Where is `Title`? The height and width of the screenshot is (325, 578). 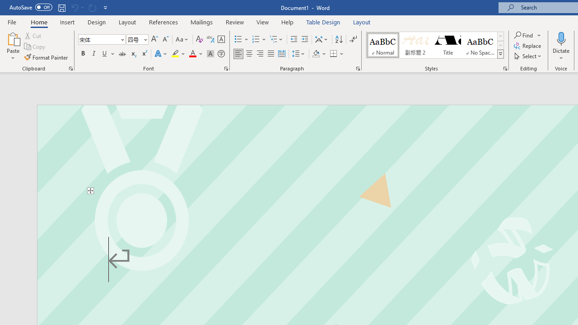
Title is located at coordinates (448, 45).